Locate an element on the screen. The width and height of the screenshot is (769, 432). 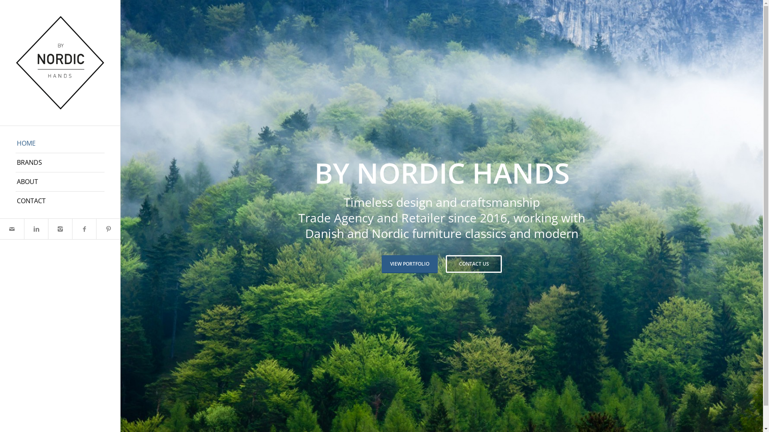
Instagram is located at coordinates (60, 229).